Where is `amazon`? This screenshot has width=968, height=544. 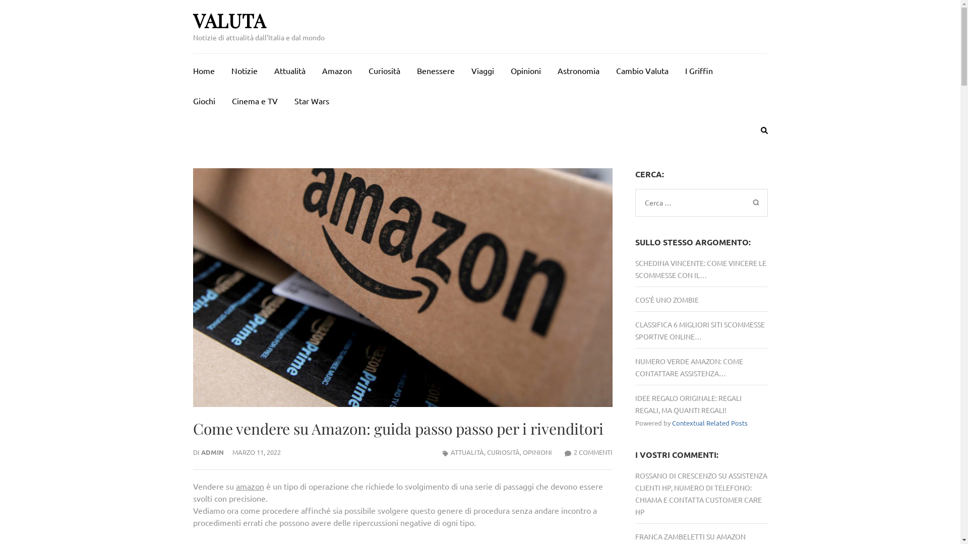 amazon is located at coordinates (250, 486).